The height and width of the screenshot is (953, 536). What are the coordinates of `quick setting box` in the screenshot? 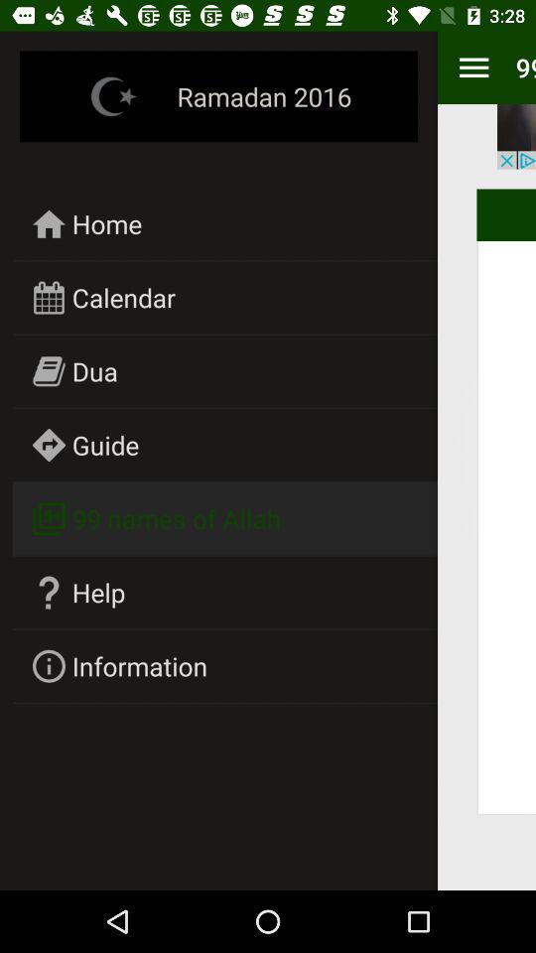 It's located at (474, 68).